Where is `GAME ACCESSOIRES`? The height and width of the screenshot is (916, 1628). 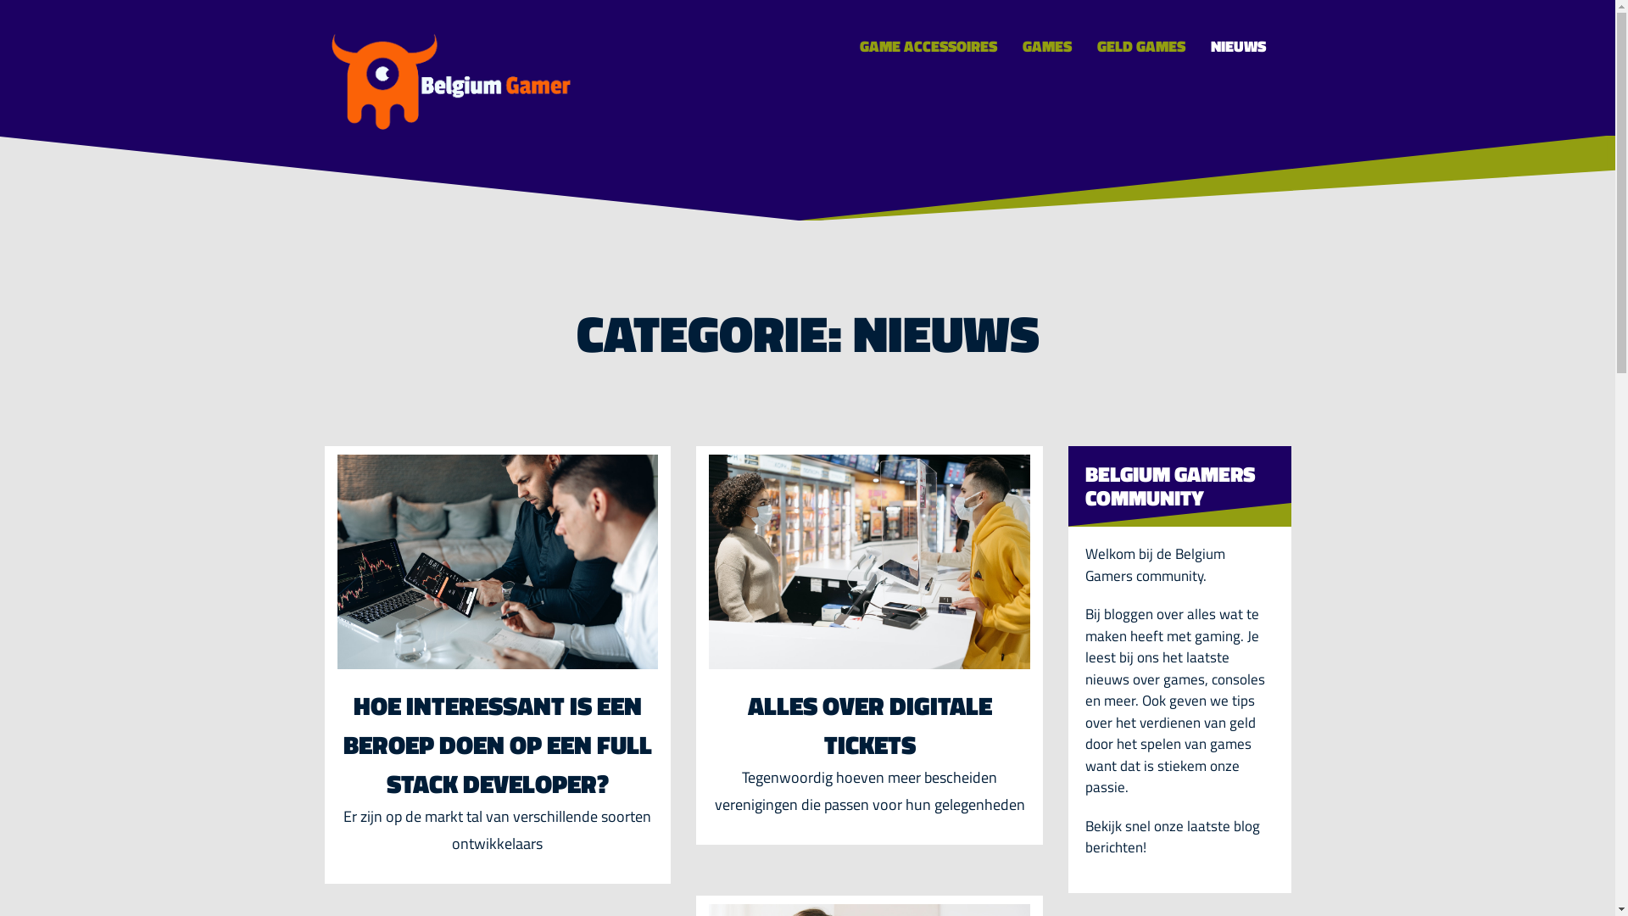 GAME ACCESSOIRES is located at coordinates (928, 47).